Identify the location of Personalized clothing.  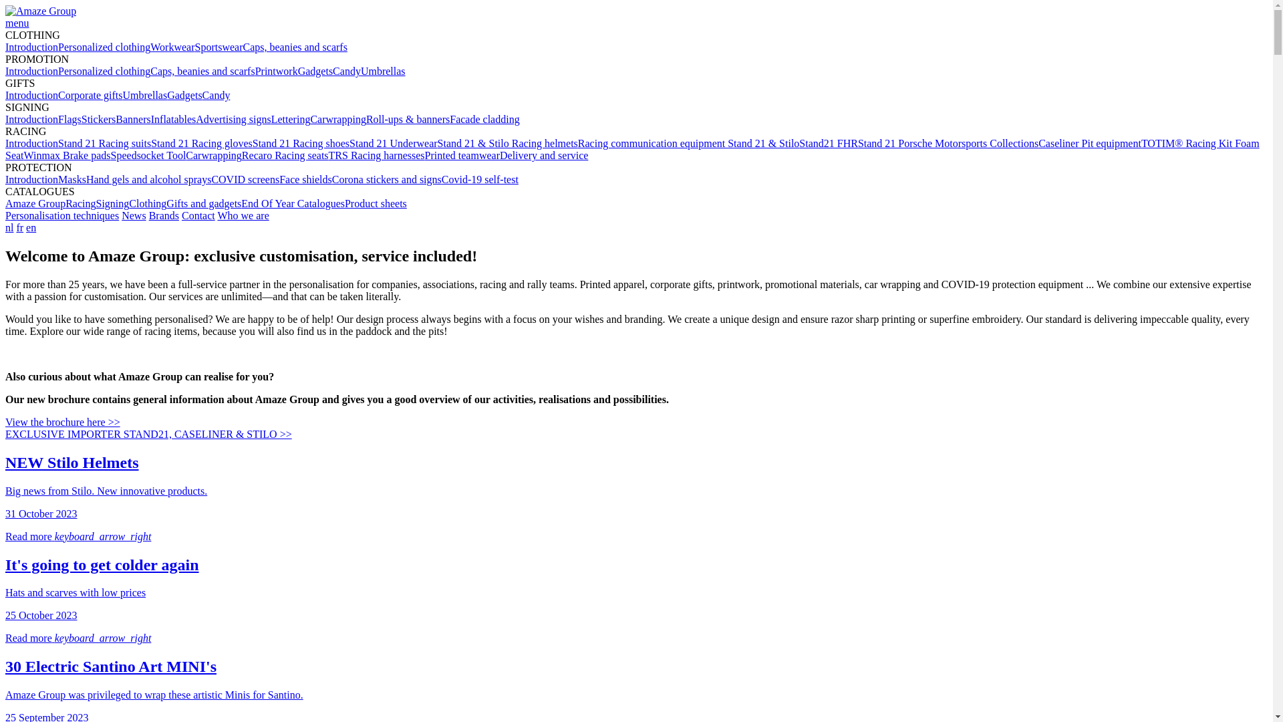
(104, 47).